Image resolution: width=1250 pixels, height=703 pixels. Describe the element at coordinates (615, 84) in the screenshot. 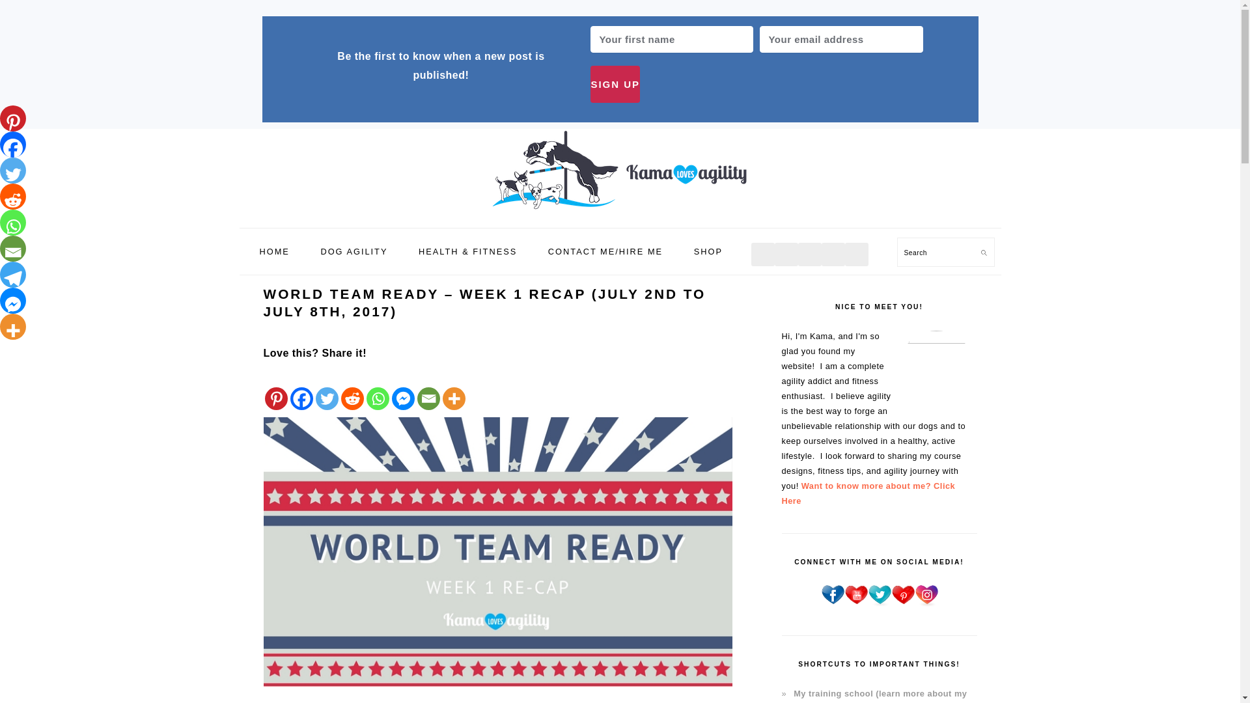

I see `SIGN UP` at that location.